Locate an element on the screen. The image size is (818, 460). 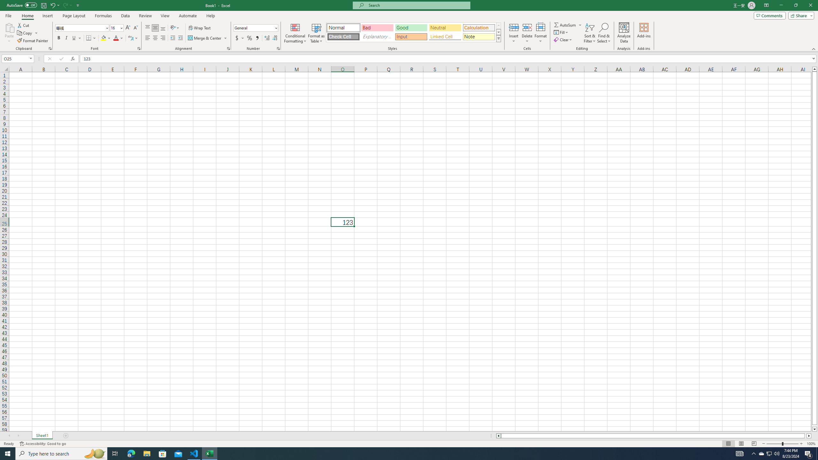
Find & Select is located at coordinates (604, 33).